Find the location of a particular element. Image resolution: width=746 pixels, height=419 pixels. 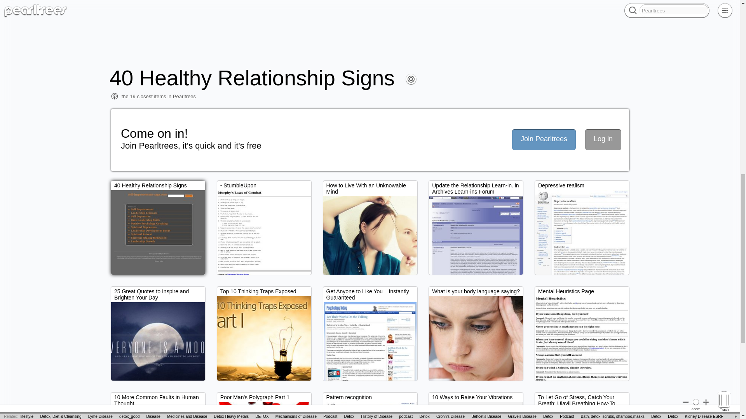

Disease is located at coordinates (52, 4).